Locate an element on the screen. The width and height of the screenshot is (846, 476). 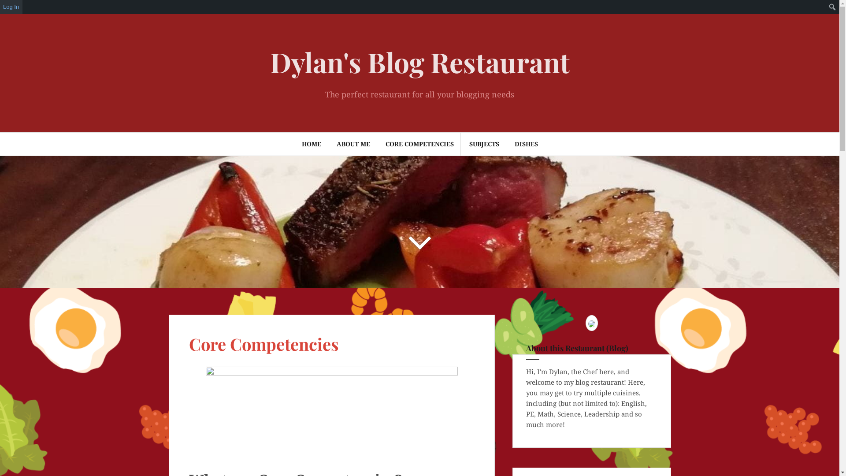
HOME is located at coordinates (311, 144).